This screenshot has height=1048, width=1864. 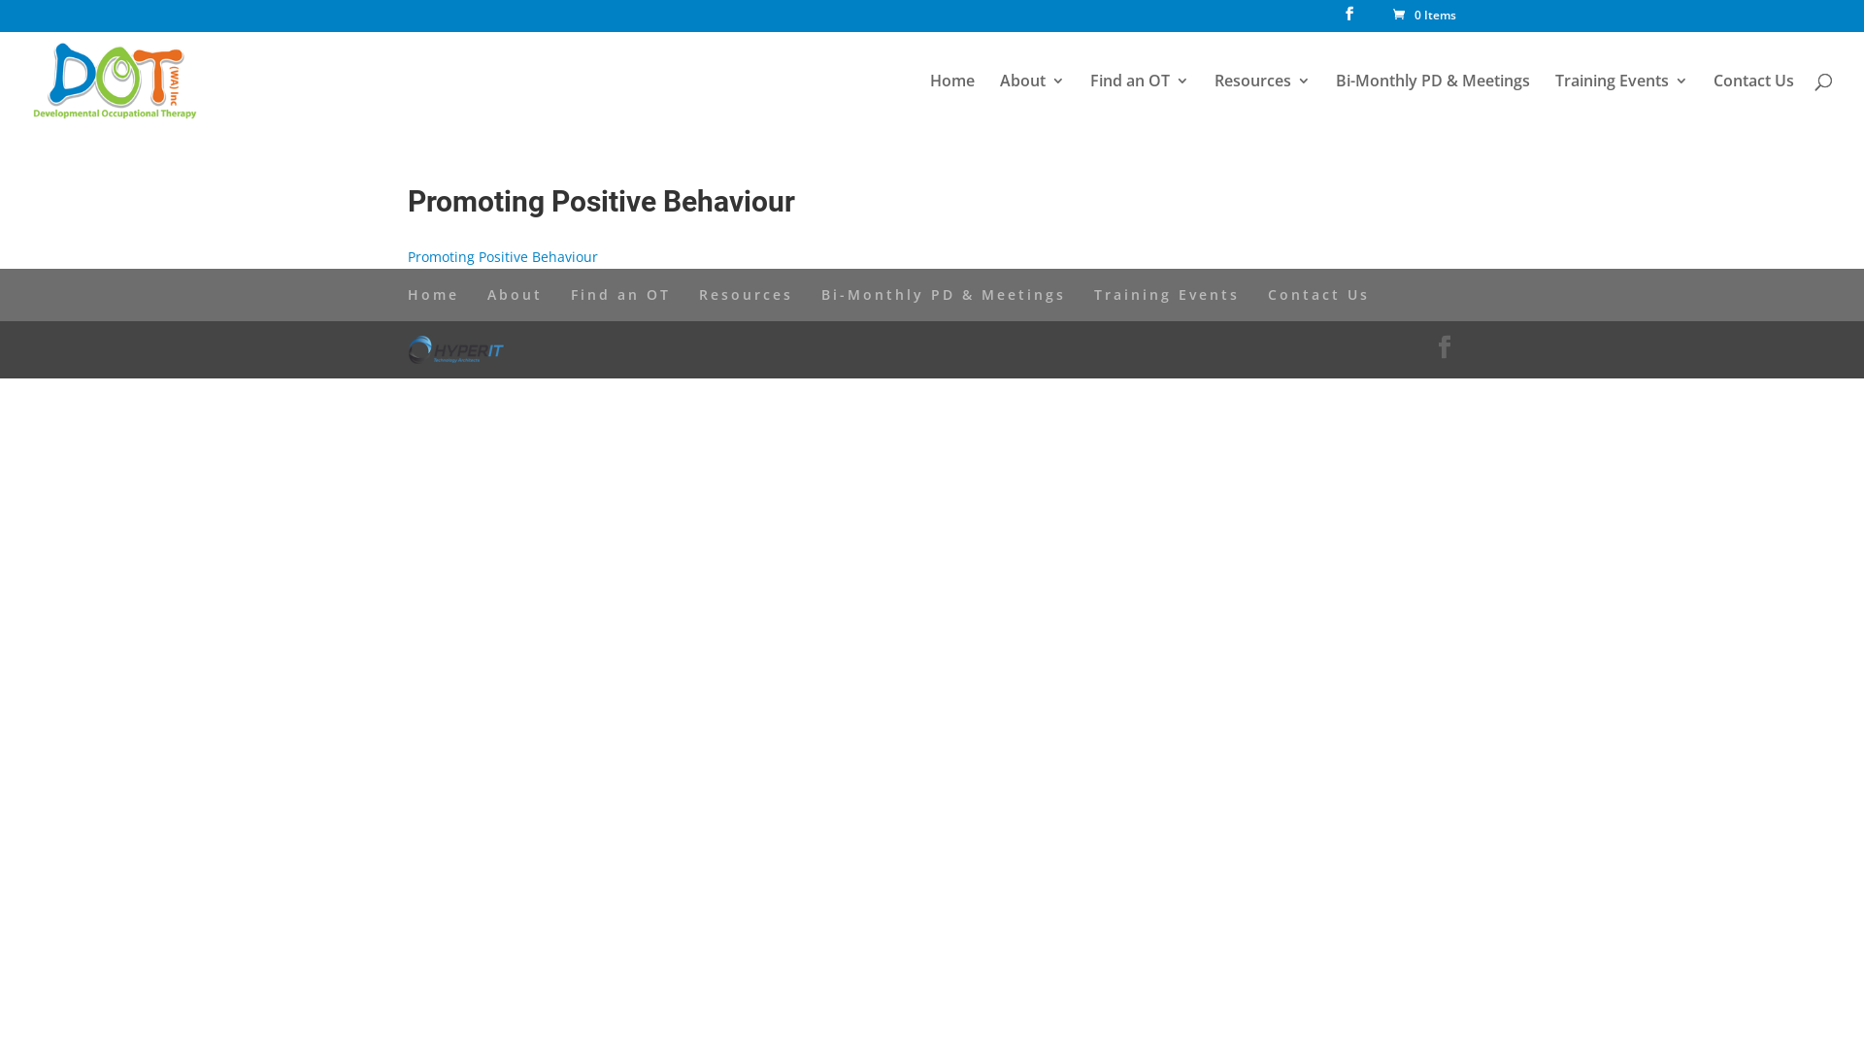 I want to click on Skip to content, so click(x=0, y=0).